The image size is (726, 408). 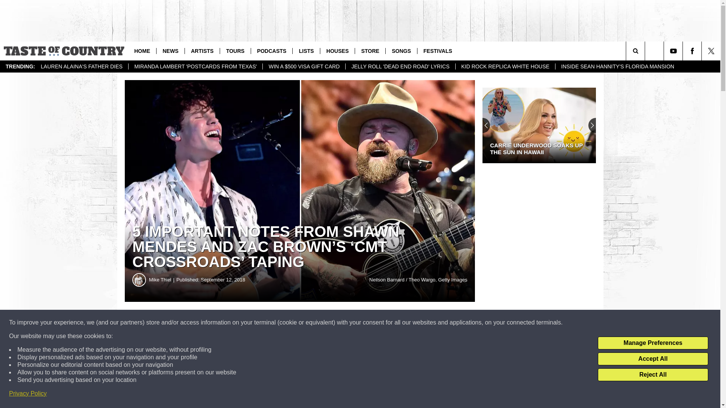 I want to click on Zac Brown Band, so click(x=245, y=349).